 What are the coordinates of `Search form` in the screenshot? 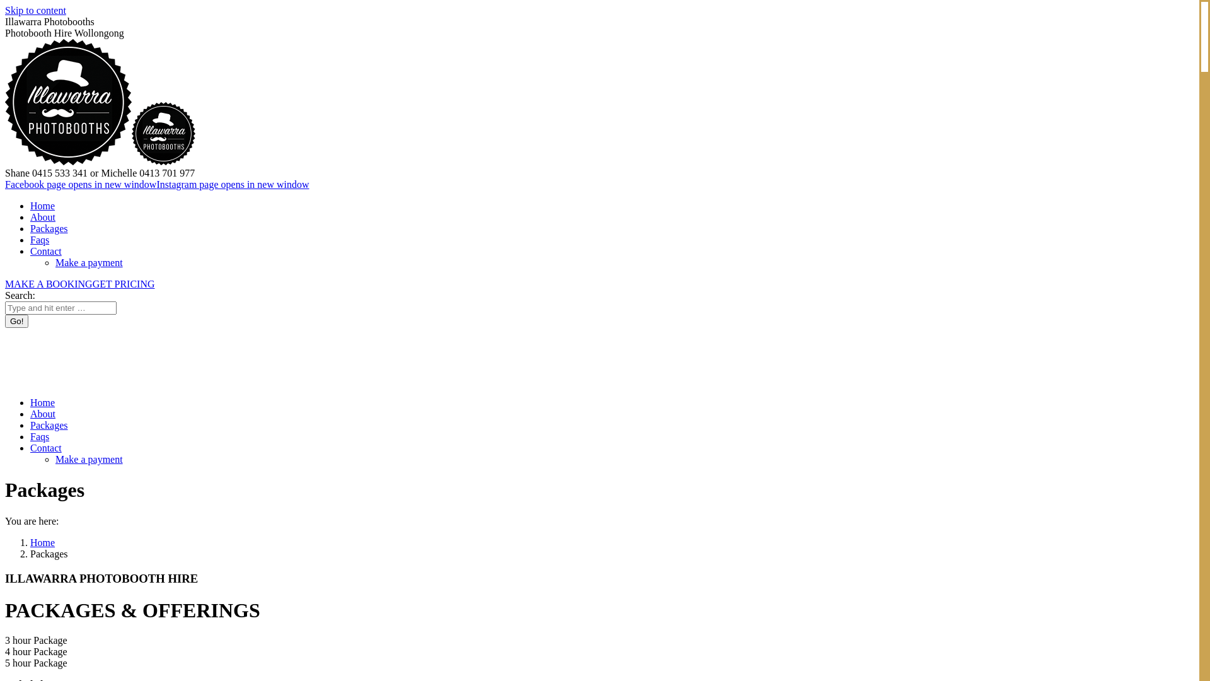 It's located at (60, 308).